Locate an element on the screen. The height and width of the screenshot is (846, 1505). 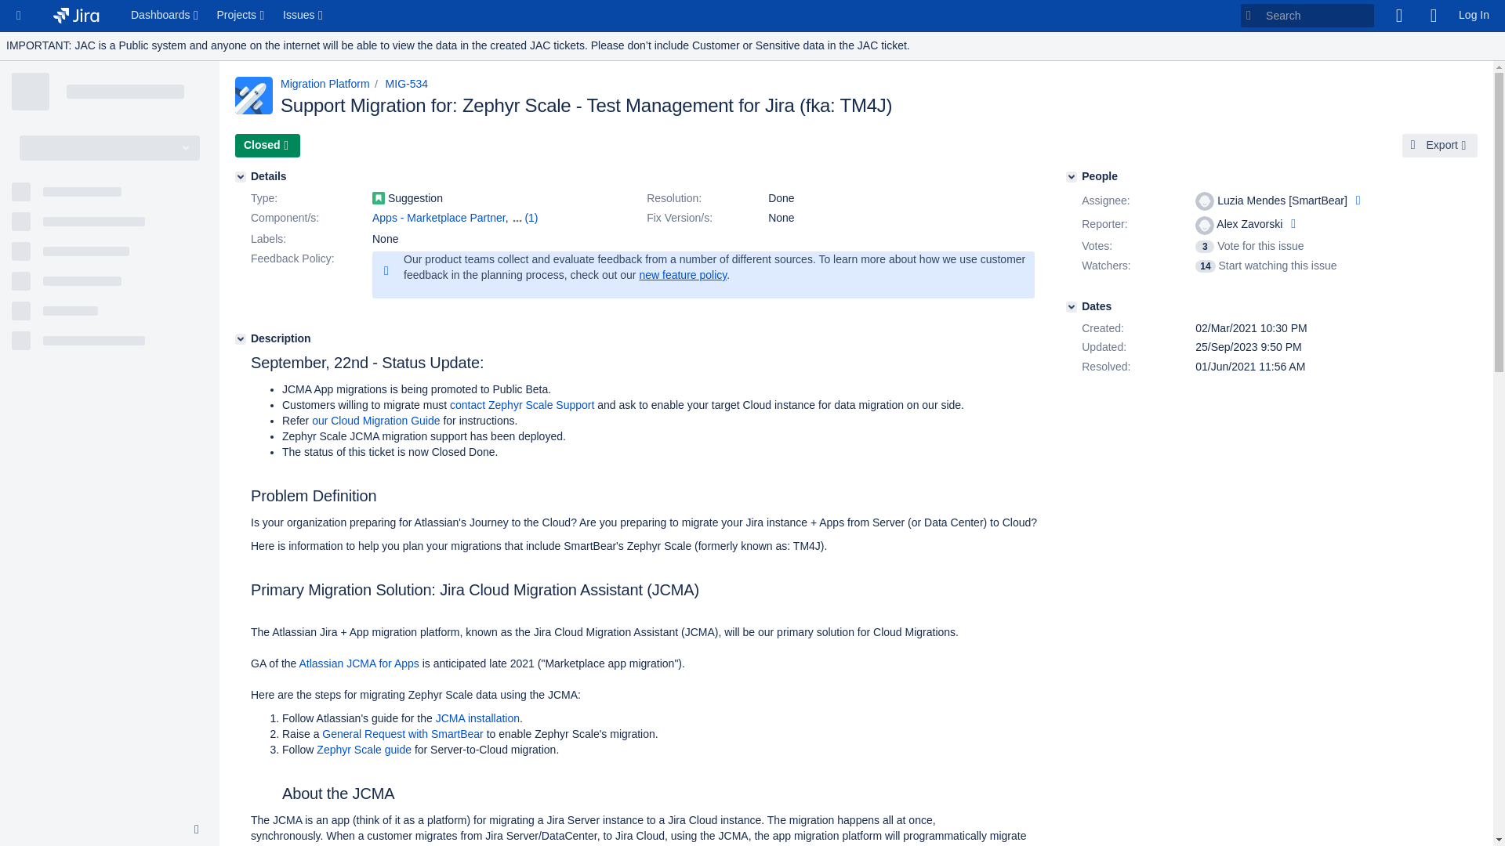
Description is located at coordinates (240, 338).